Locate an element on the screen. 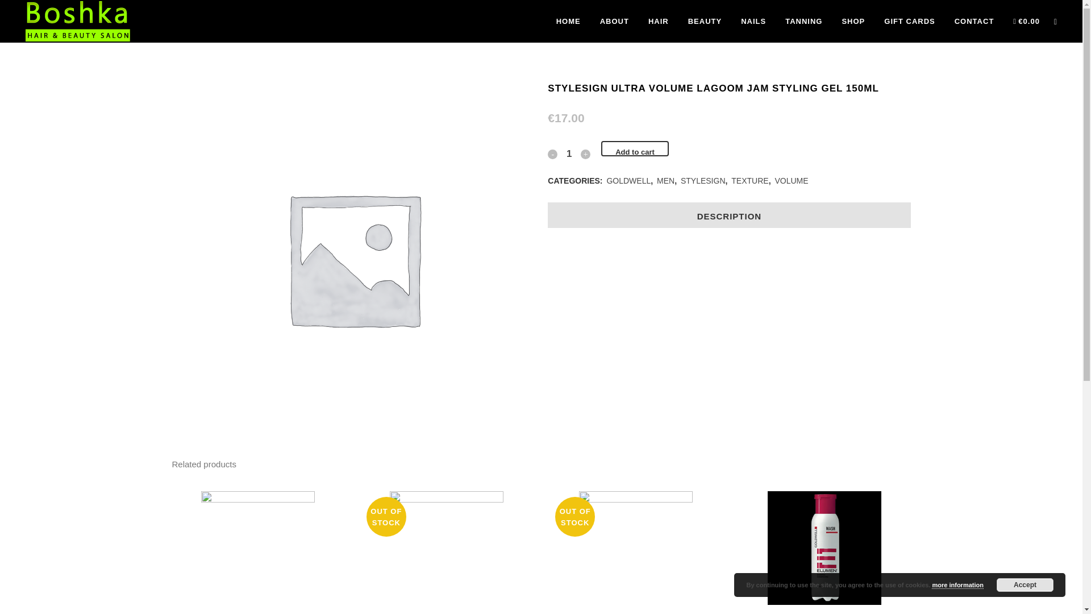 Image resolution: width=1091 pixels, height=614 pixels. VOLUME is located at coordinates (791, 181).